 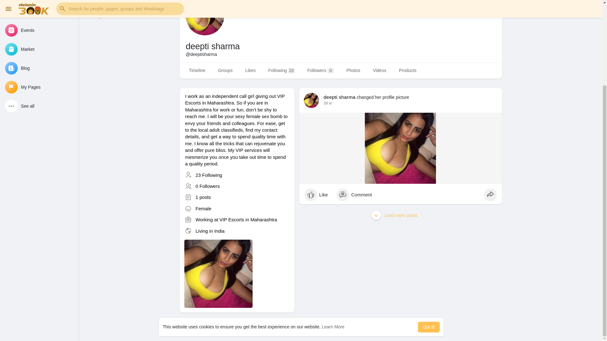 What do you see at coordinates (333, 217) in the screenshot?
I see `Learn More` at bounding box center [333, 217].